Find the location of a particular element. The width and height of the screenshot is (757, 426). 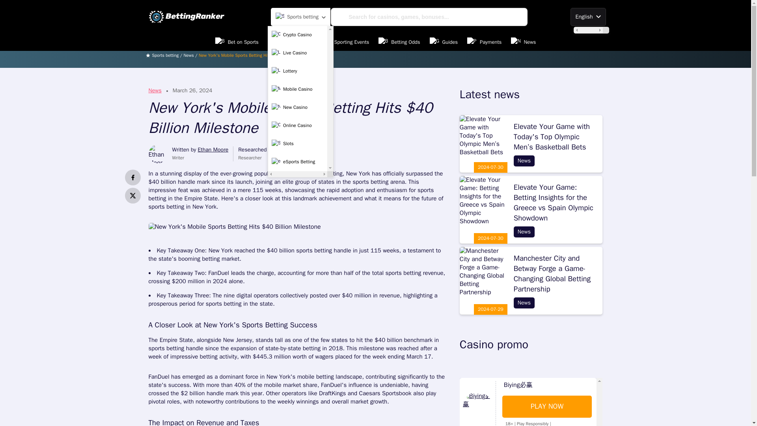

Lottery is located at coordinates (297, 71).